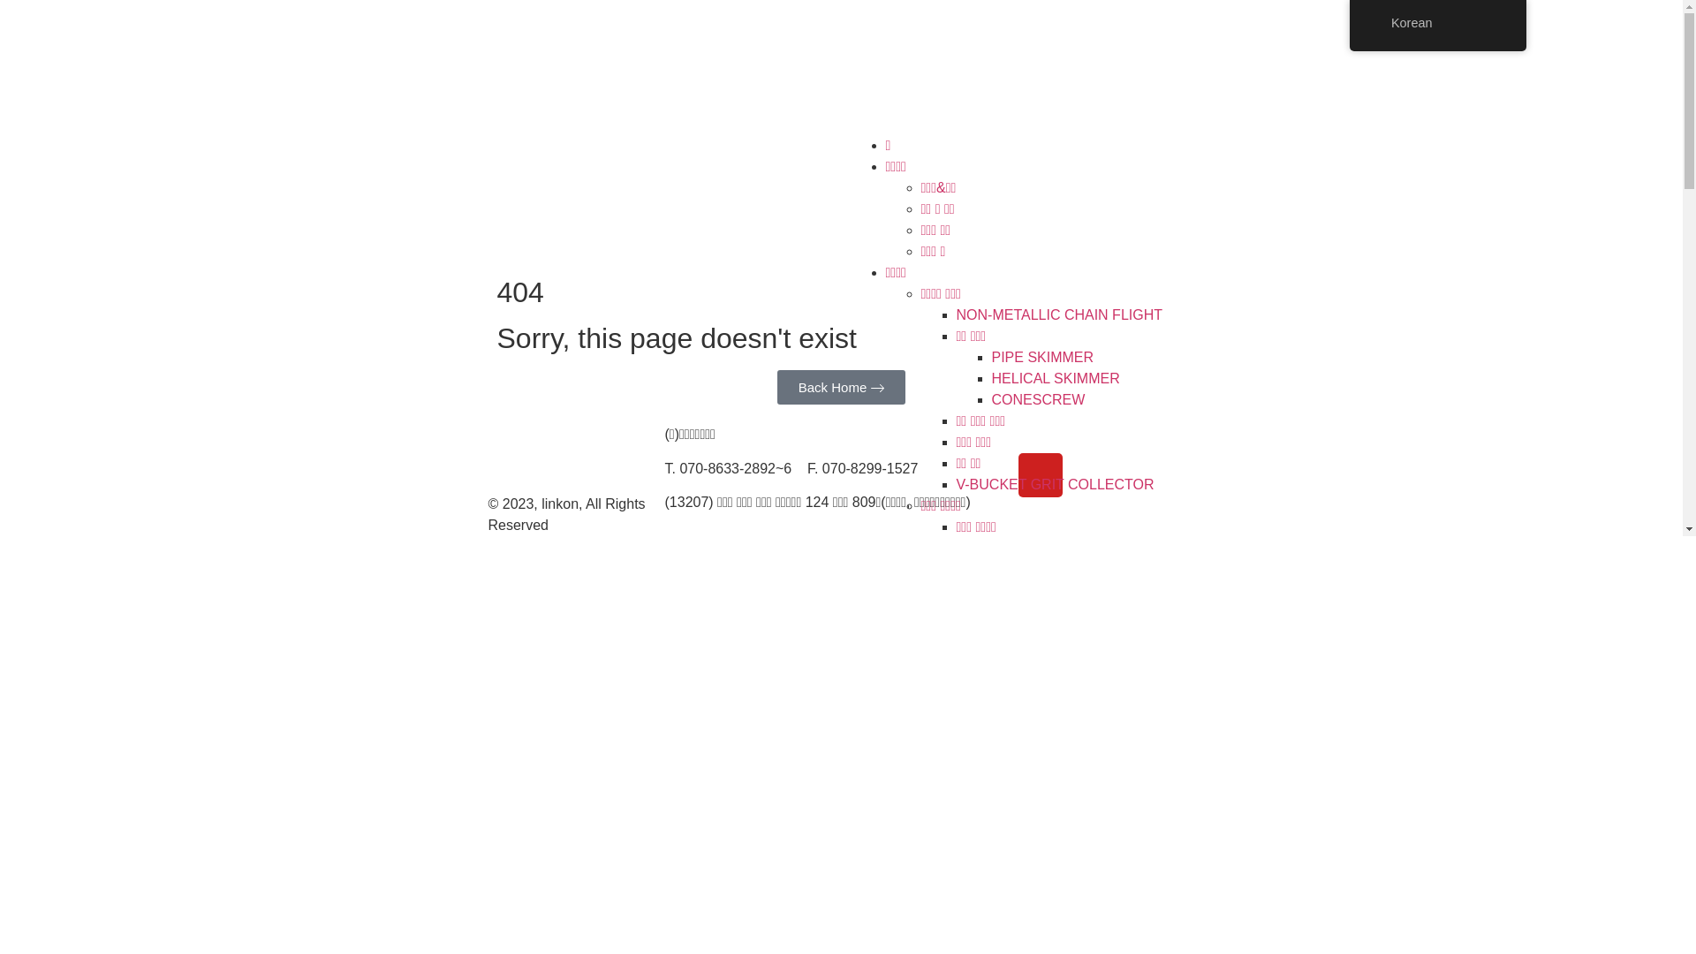 Image resolution: width=1696 pixels, height=954 pixels. Describe the element at coordinates (1027, 675) in the screenshot. I see `1Door-Auto` at that location.